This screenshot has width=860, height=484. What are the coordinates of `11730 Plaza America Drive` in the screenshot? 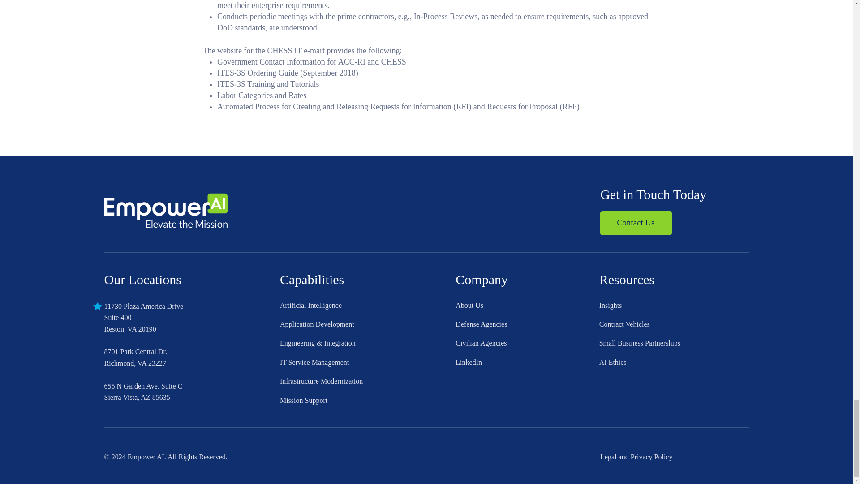 It's located at (143, 307).